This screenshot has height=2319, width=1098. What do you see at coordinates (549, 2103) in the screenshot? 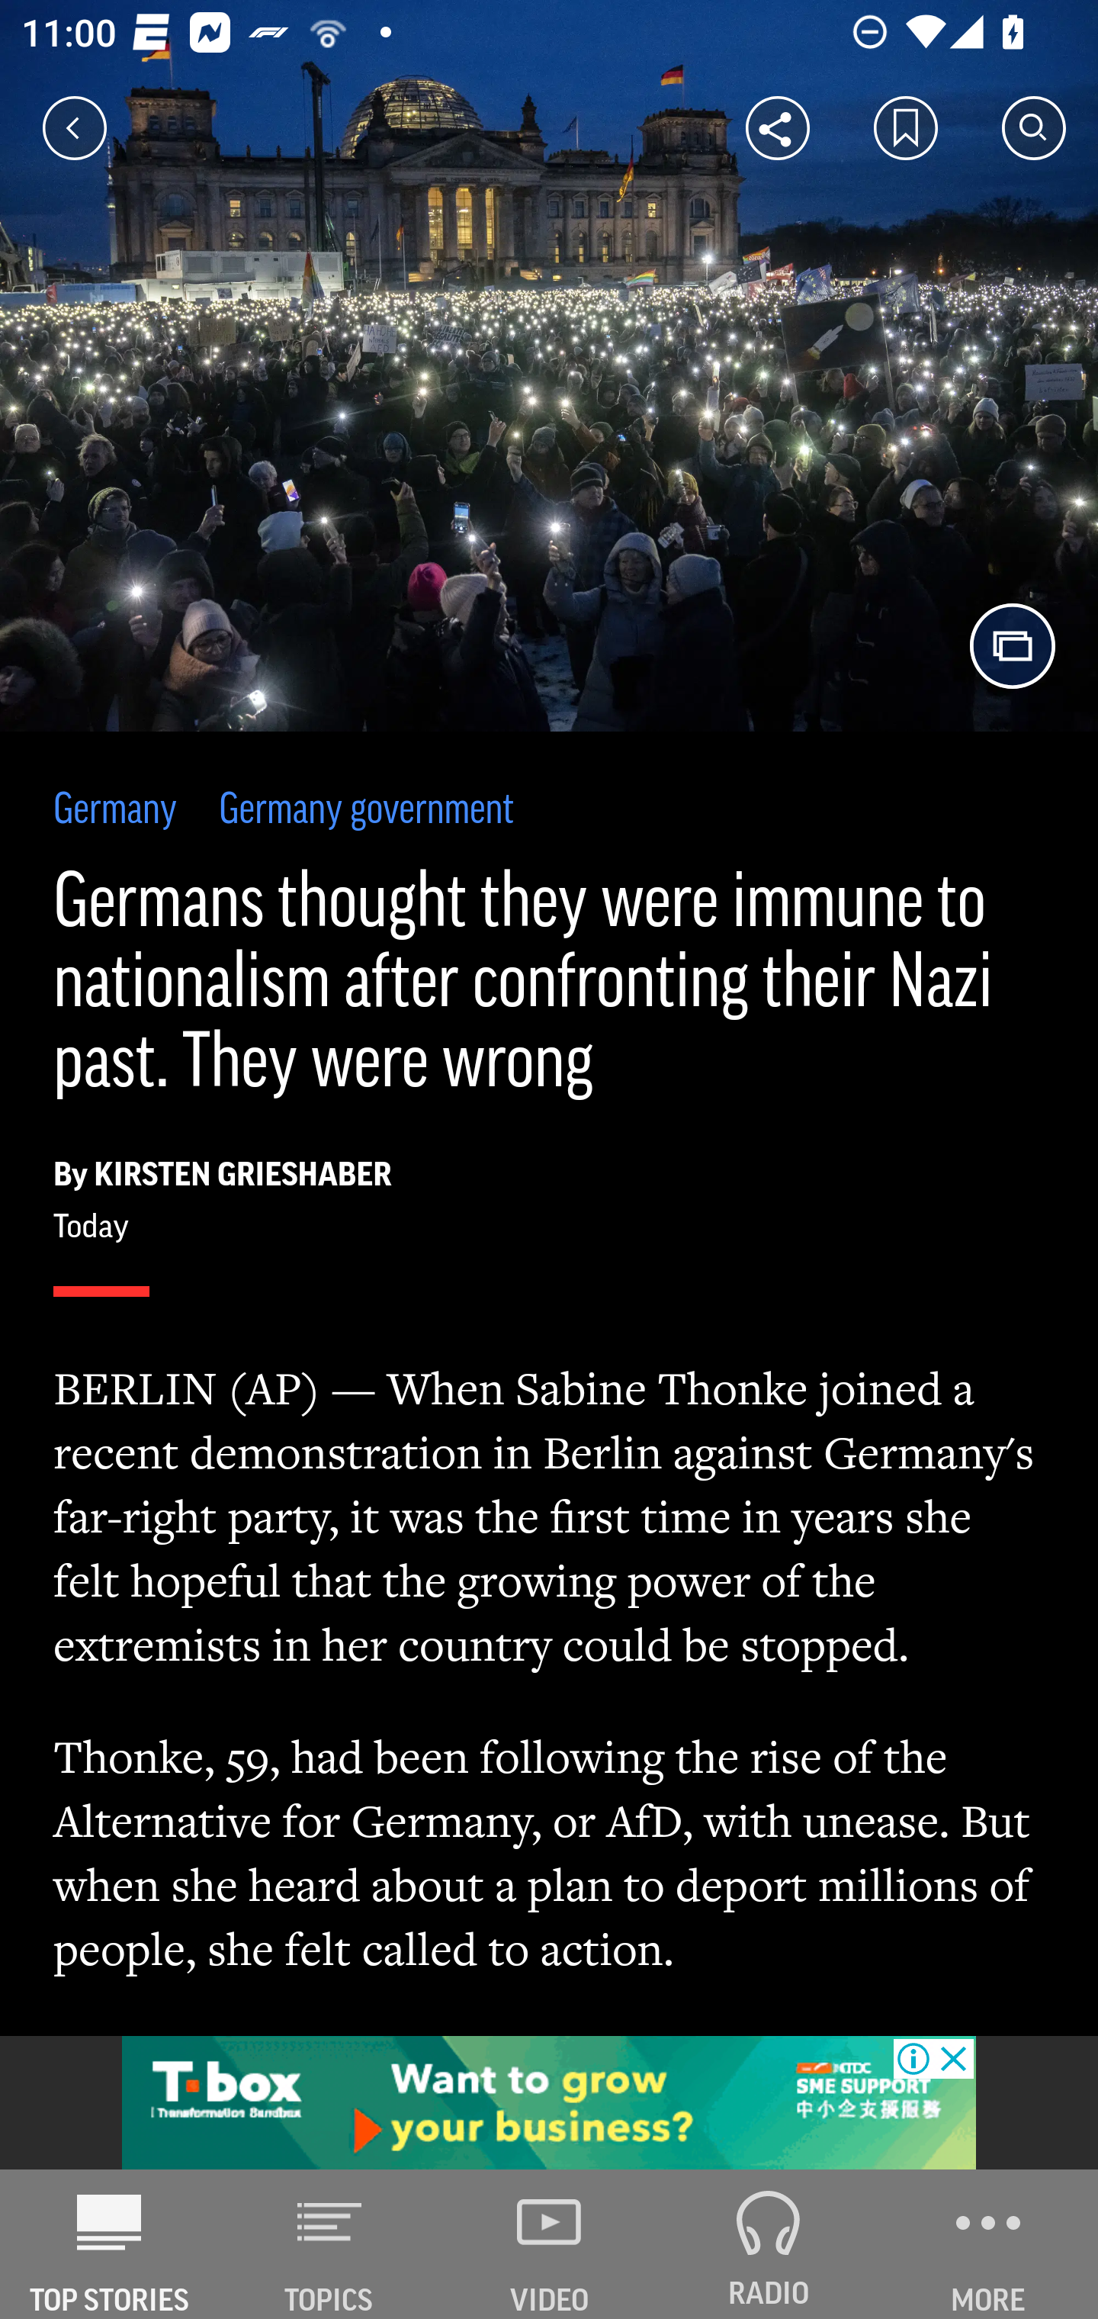
I see `tbox%3FDCSext` at bounding box center [549, 2103].